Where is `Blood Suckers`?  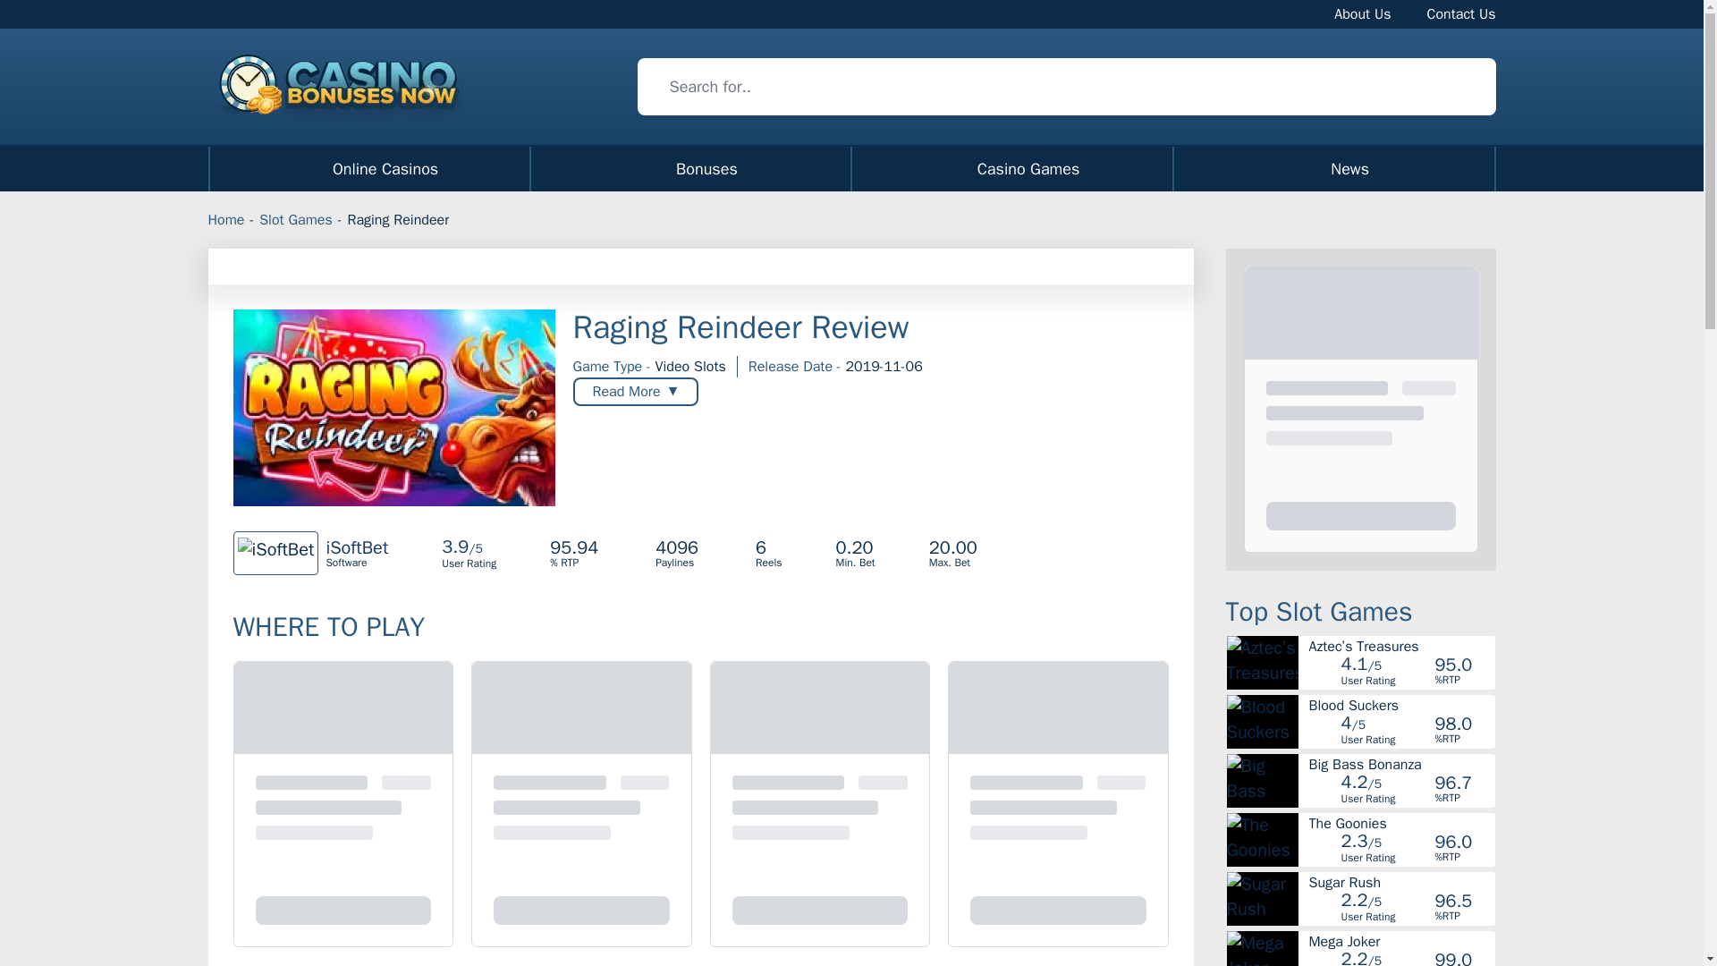 Blood Suckers is located at coordinates (1400, 823).